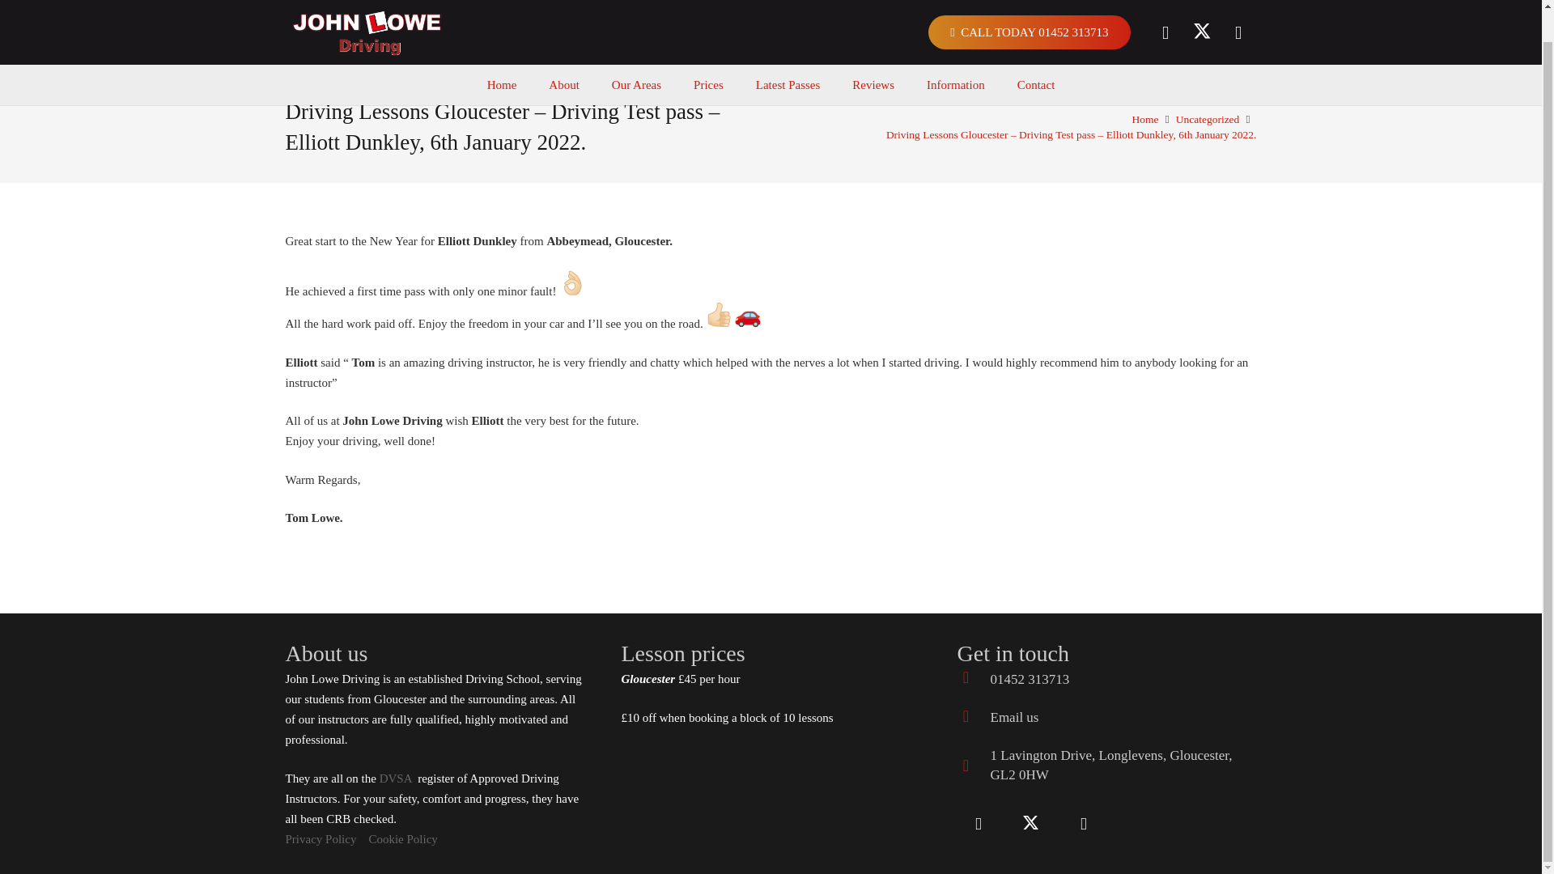 The height and width of the screenshot is (874, 1554). I want to click on Home, so click(1146, 120).